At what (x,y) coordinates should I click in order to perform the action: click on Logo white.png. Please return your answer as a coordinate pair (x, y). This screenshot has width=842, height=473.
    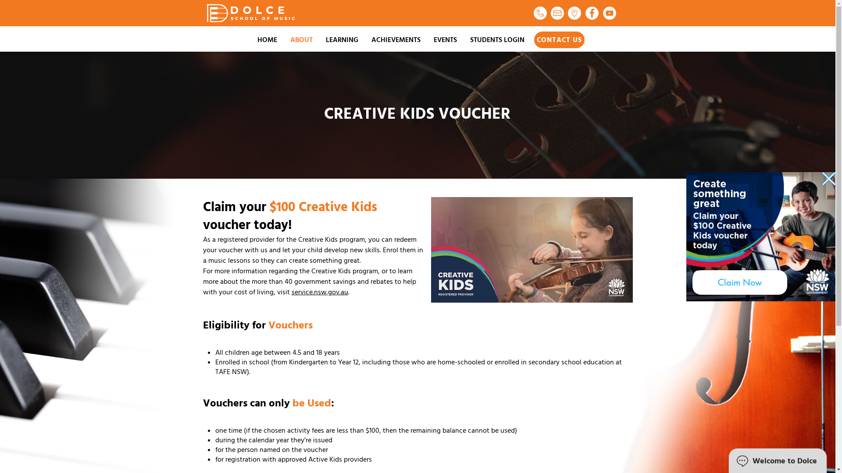
    Looking at the image, I should click on (251, 13).